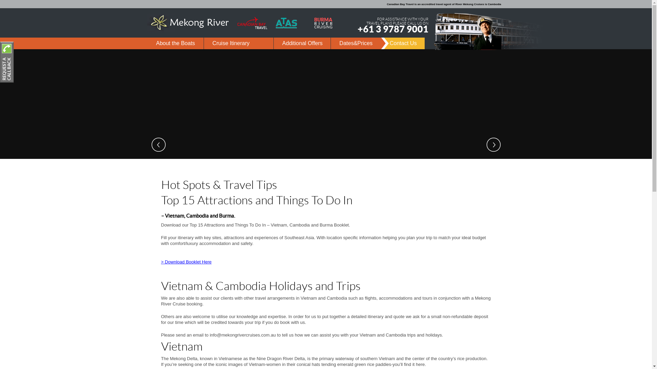 This screenshot has height=369, width=657. Describe the element at coordinates (186, 262) in the screenshot. I see `> Download Booklet Here` at that location.